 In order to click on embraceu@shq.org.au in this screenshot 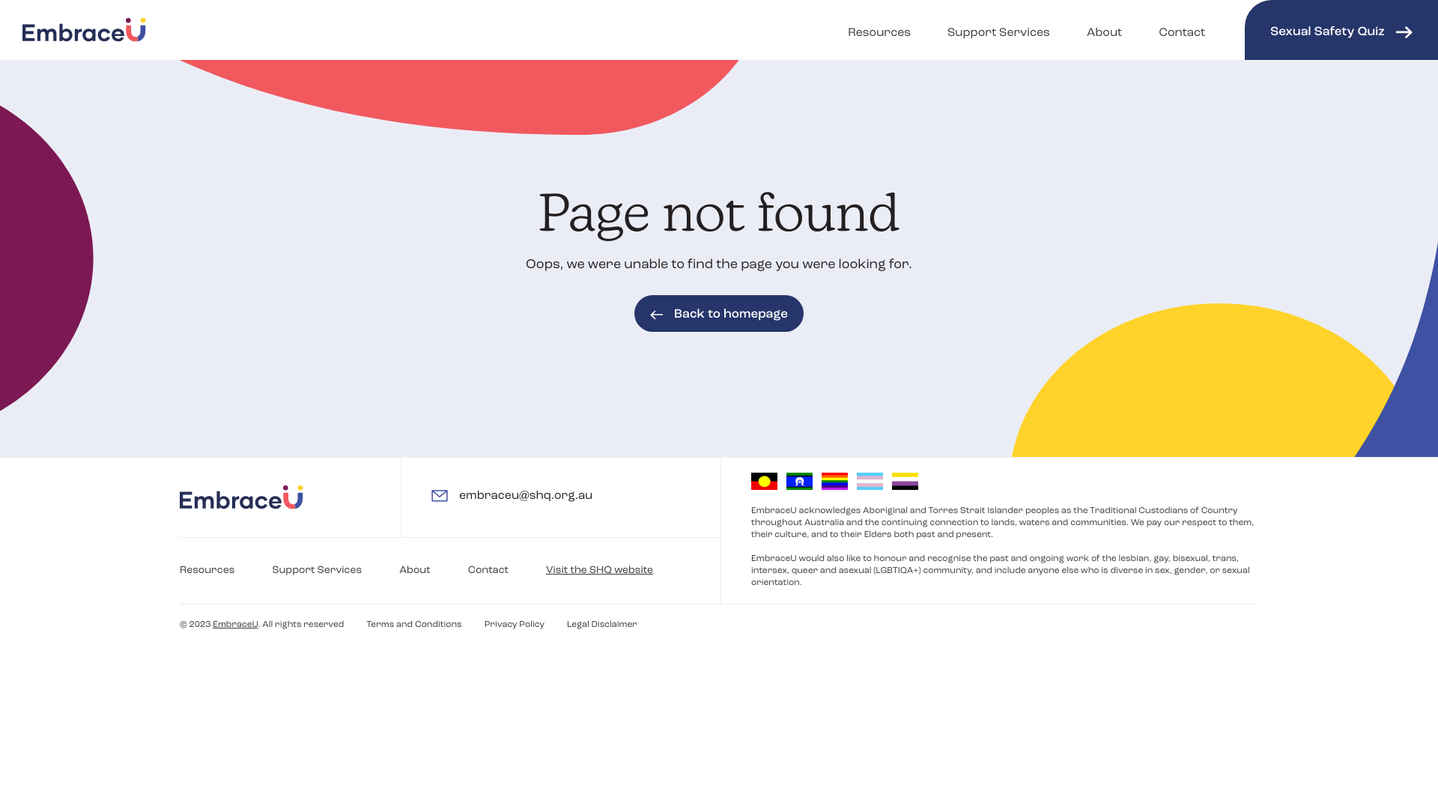, I will do `click(512, 496)`.